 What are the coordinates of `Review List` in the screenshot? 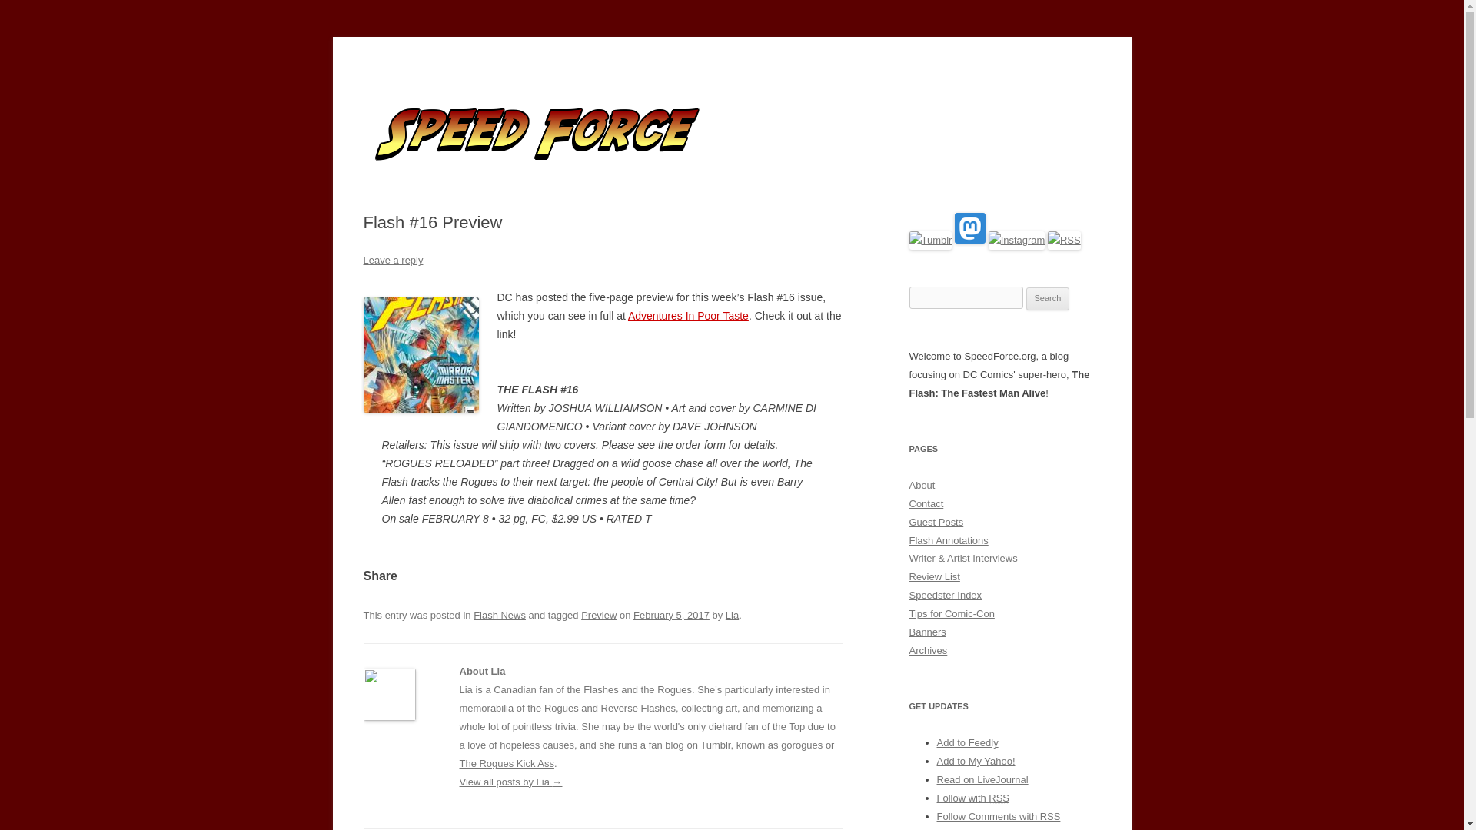 It's located at (934, 576).